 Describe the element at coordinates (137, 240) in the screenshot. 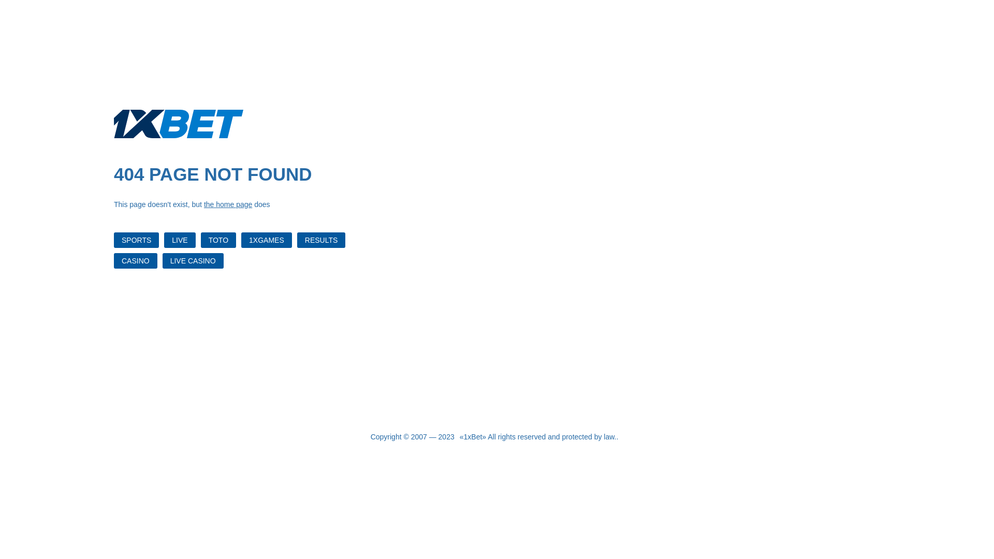

I see `SPORTS` at that location.